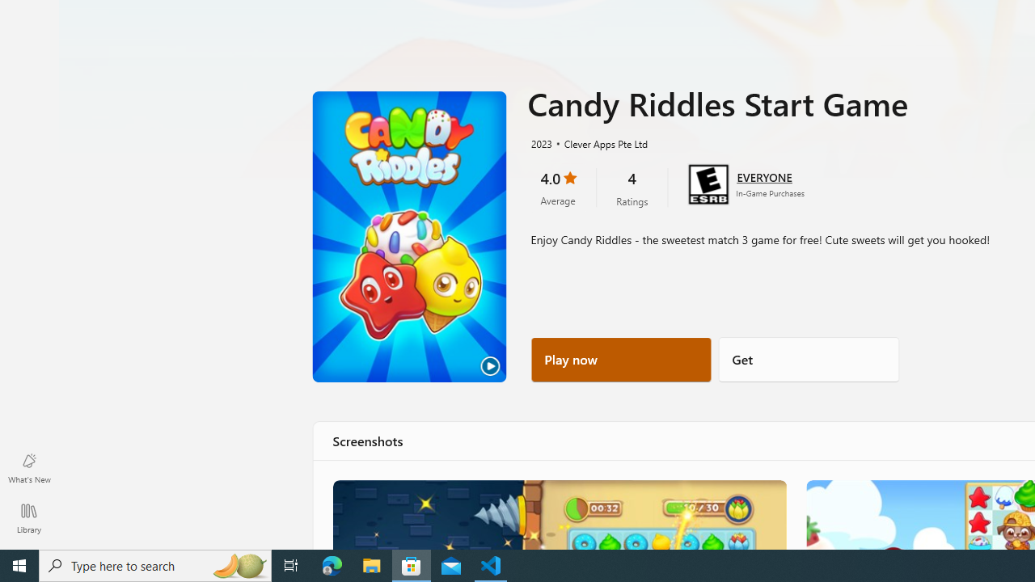 This screenshot has height=582, width=1035. What do you see at coordinates (809, 359) in the screenshot?
I see `Get` at bounding box center [809, 359].